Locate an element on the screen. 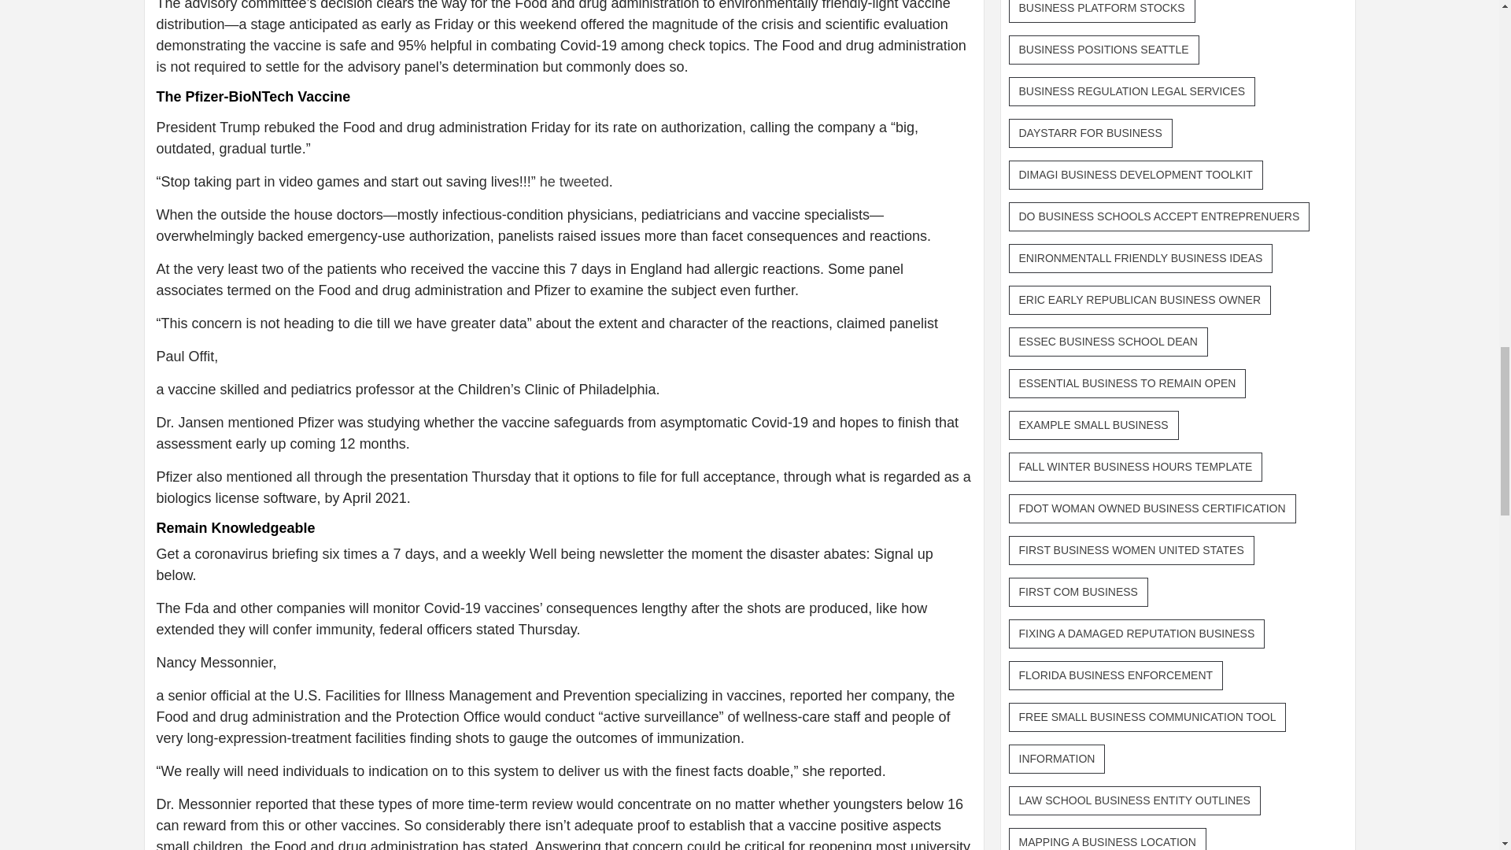 The width and height of the screenshot is (1511, 850). he tweeted is located at coordinates (574, 181).